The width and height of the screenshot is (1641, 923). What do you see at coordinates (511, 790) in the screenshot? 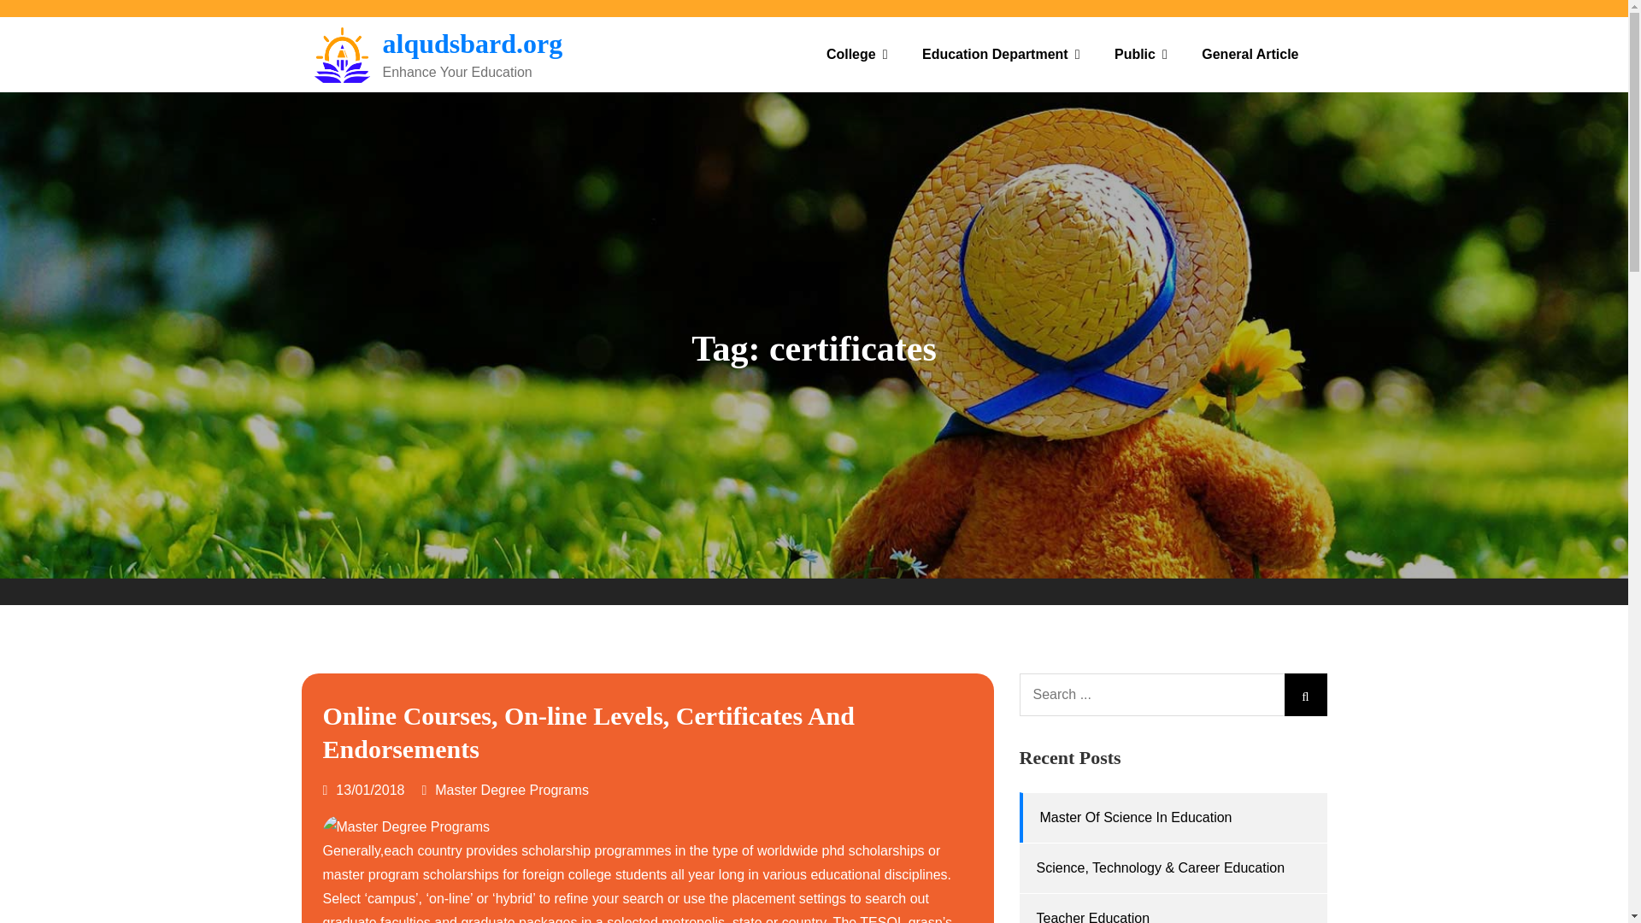
I see `Master Degree Programs` at bounding box center [511, 790].